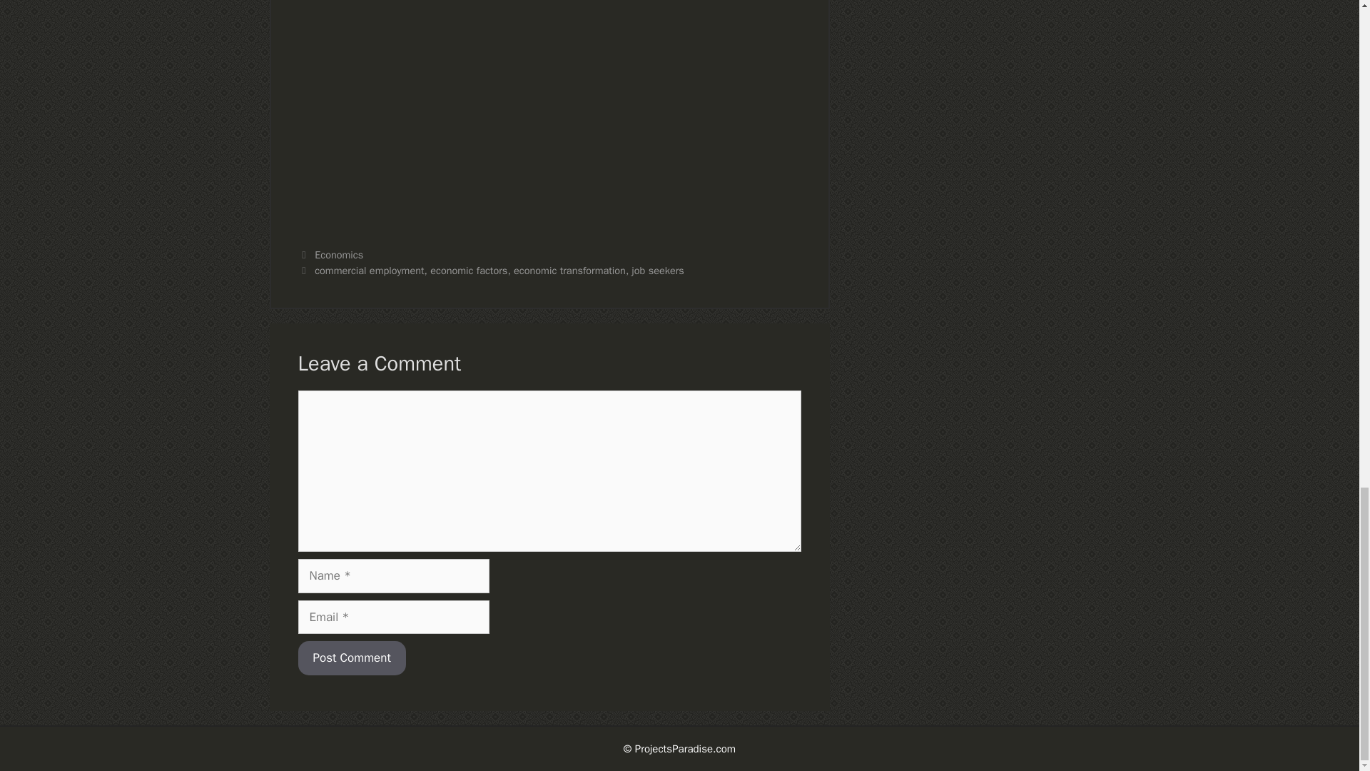 Image resolution: width=1370 pixels, height=771 pixels. Describe the element at coordinates (369, 270) in the screenshot. I see `commercial employment` at that location.